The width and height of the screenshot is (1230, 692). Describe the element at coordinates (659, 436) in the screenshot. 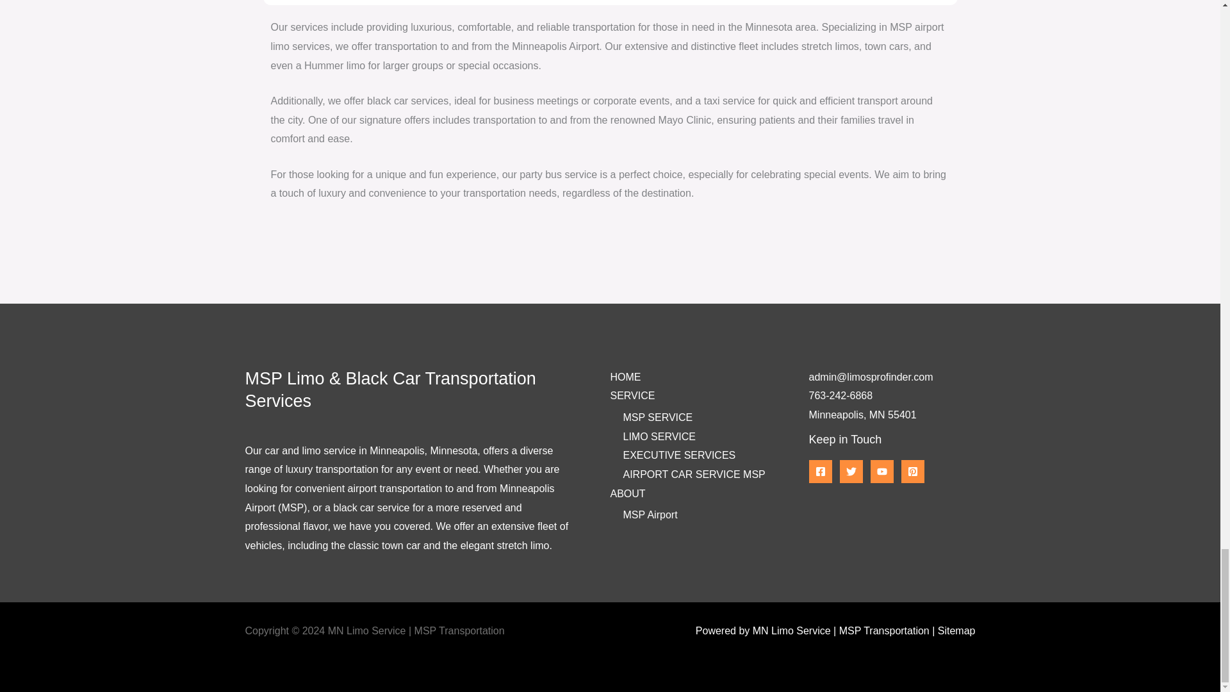

I see `LIMO SERVICE` at that location.